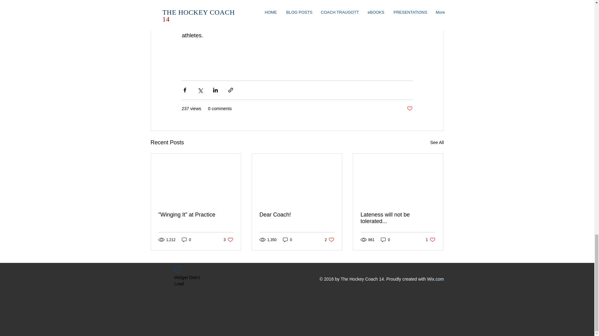 Image resolution: width=599 pixels, height=336 pixels. Describe the element at coordinates (435, 279) in the screenshot. I see `Dear Coach!` at that location.